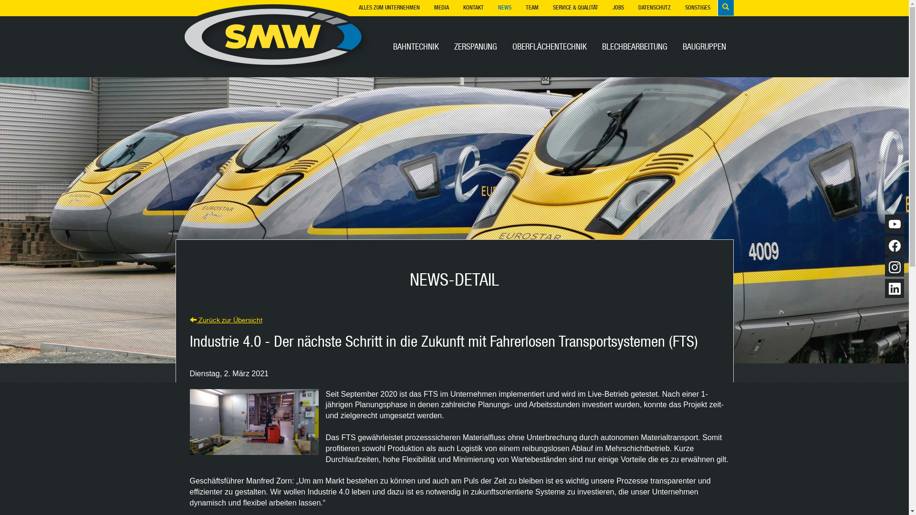 This screenshot has width=916, height=515. Describe the element at coordinates (473, 7) in the screenshot. I see `KONTAKT` at that location.